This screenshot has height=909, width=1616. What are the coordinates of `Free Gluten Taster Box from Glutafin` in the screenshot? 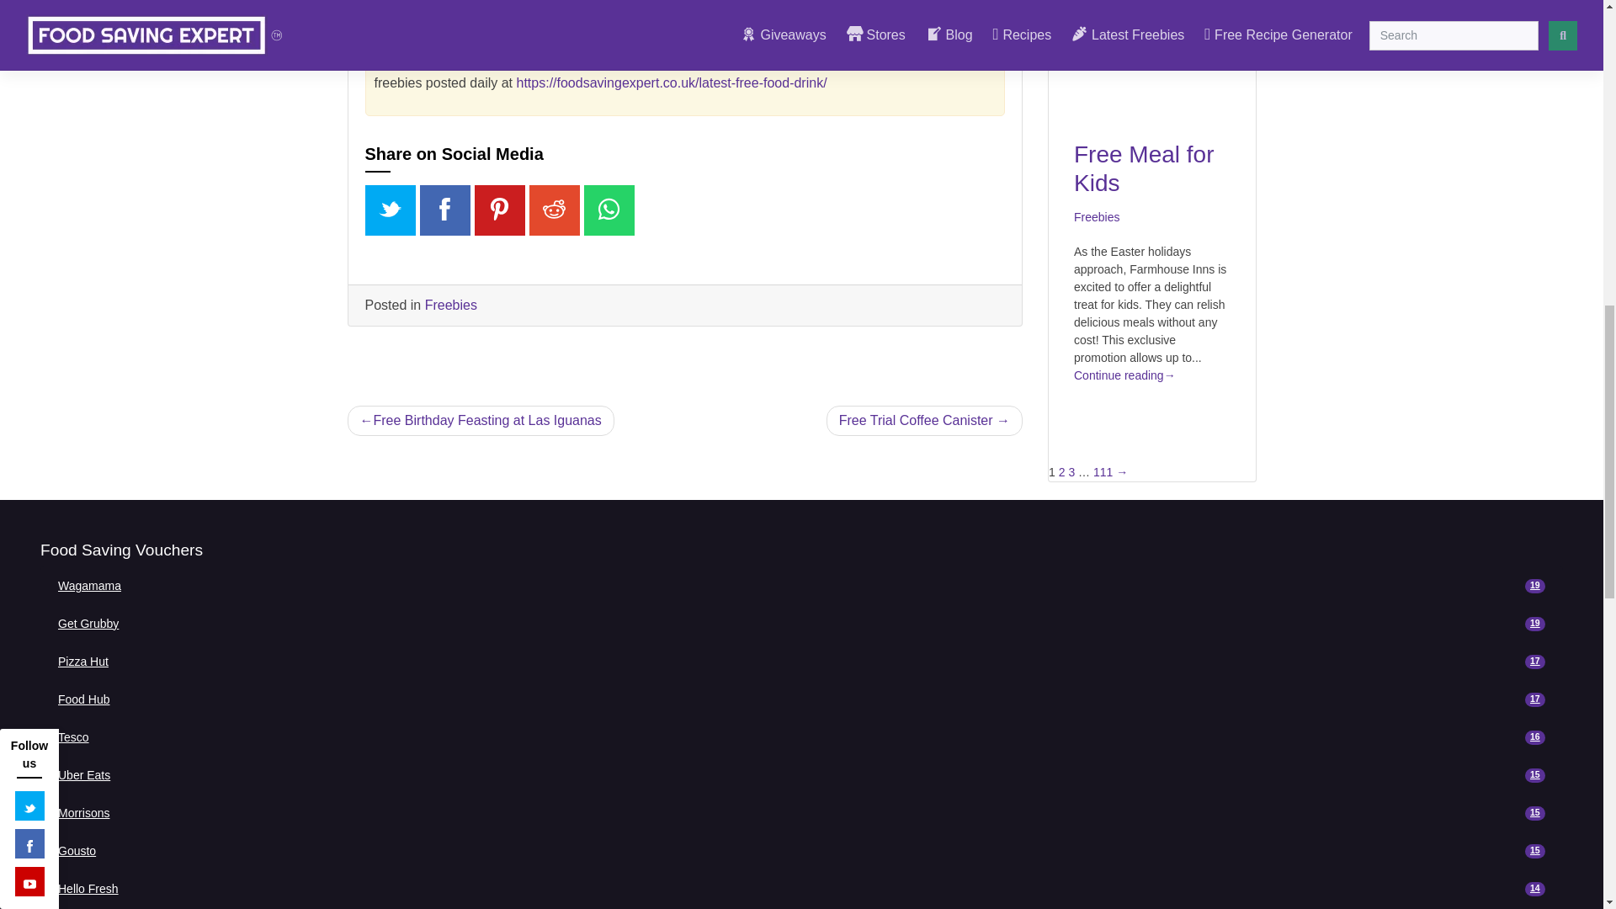 It's located at (801, 625).